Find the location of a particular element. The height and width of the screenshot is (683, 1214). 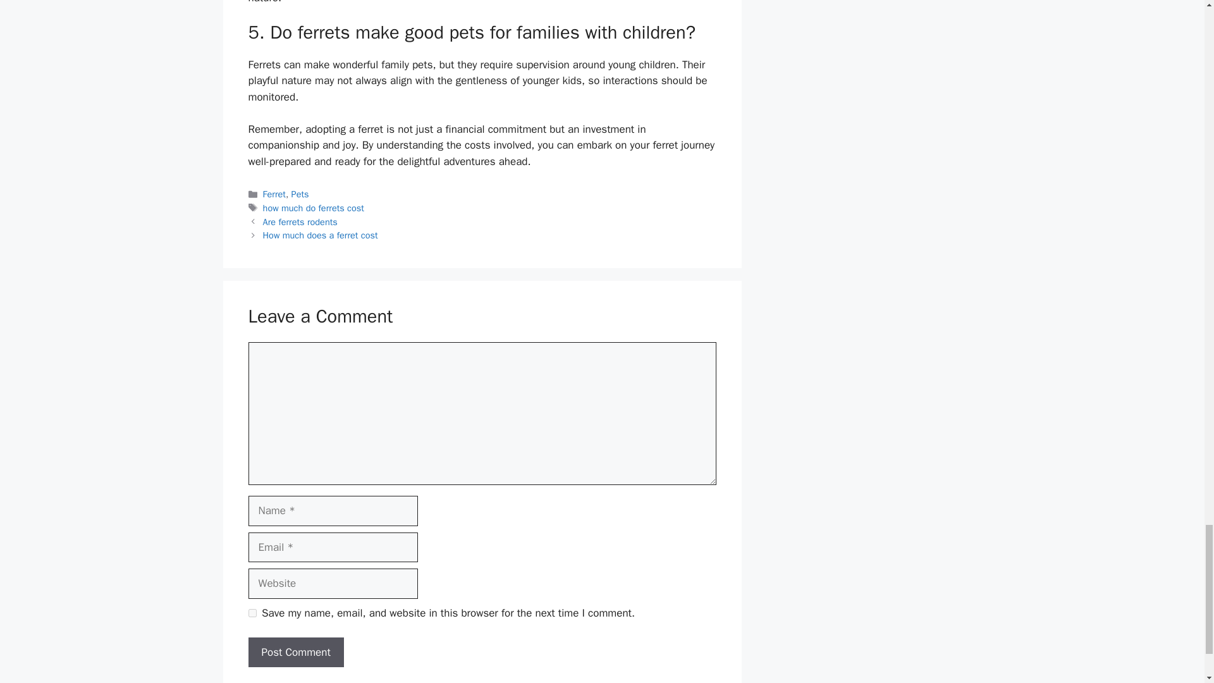

how much do ferrets cost is located at coordinates (314, 207).